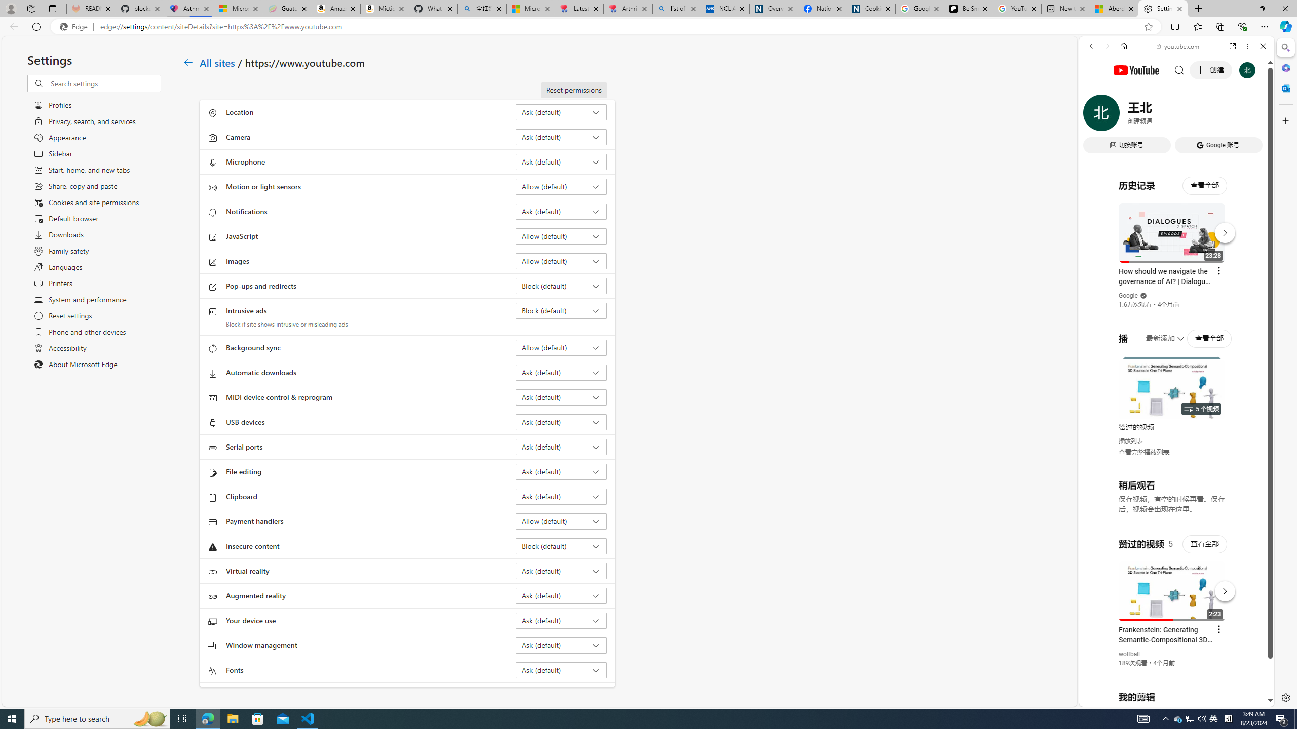  I want to click on Google, so click(1176, 250).